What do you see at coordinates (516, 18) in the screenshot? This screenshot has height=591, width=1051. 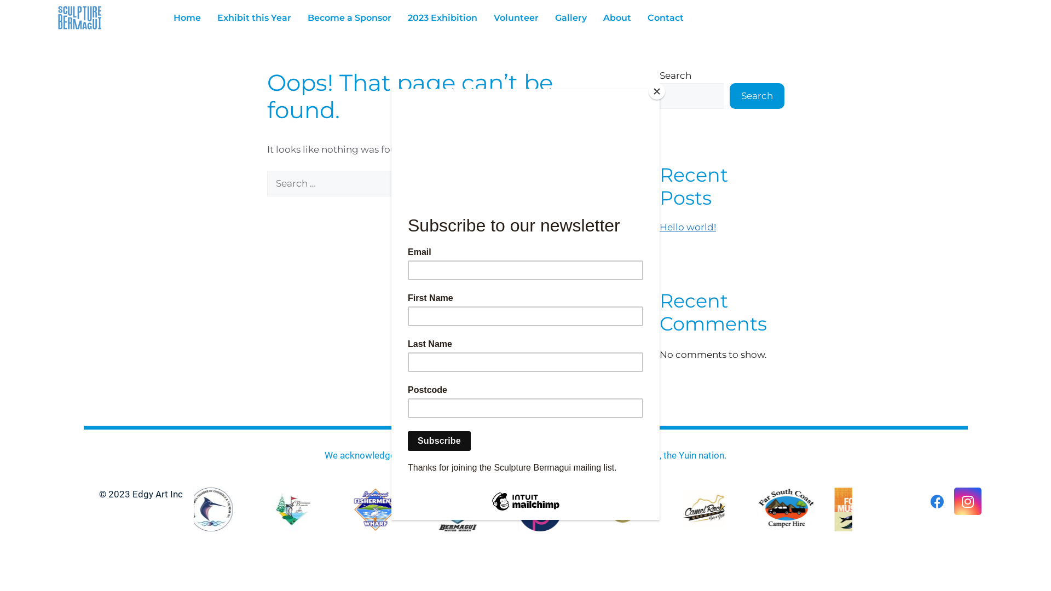 I see `Volunteer` at bounding box center [516, 18].